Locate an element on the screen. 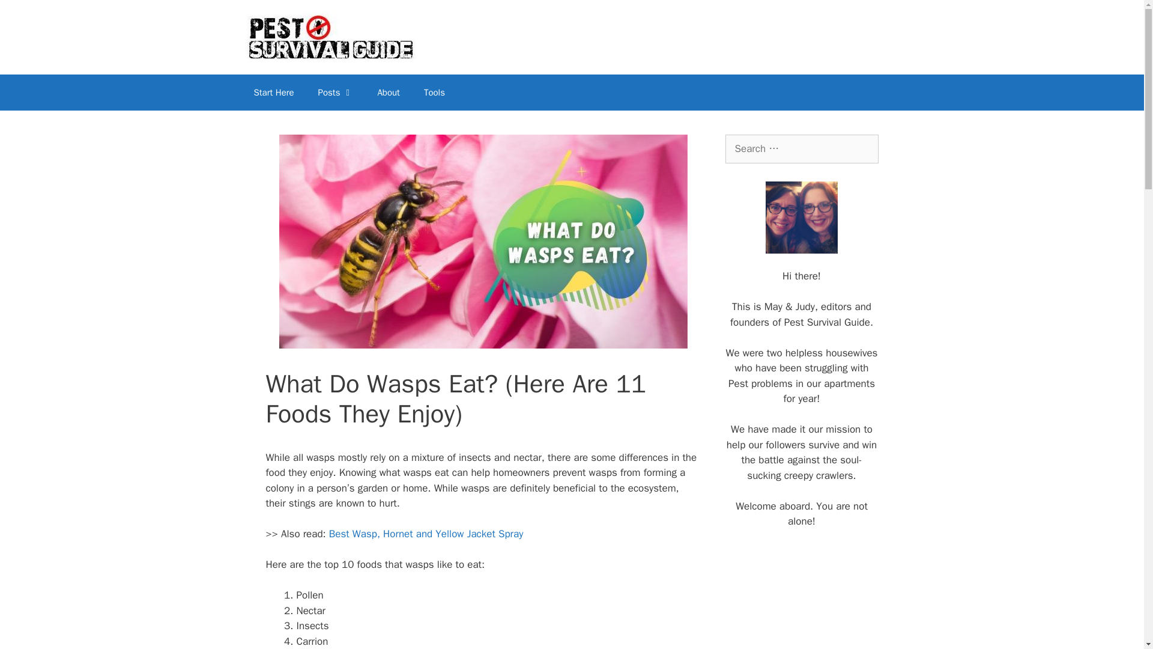 The height and width of the screenshot is (649, 1153). Search for: is located at coordinates (802, 149).